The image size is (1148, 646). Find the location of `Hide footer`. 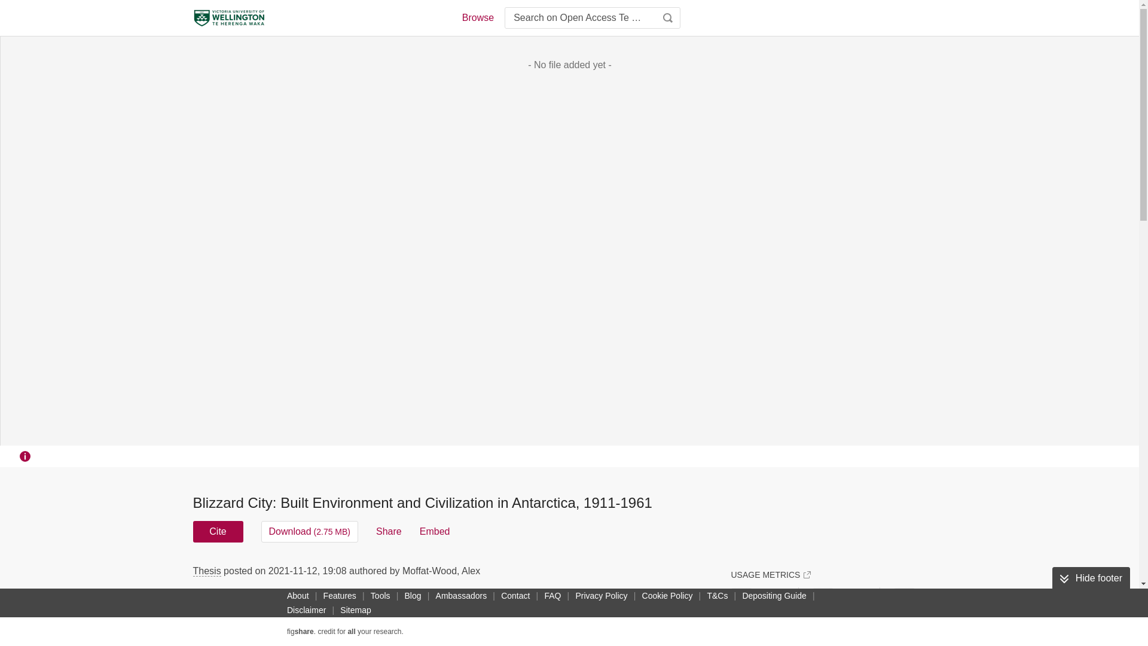

Hide footer is located at coordinates (1091, 578).